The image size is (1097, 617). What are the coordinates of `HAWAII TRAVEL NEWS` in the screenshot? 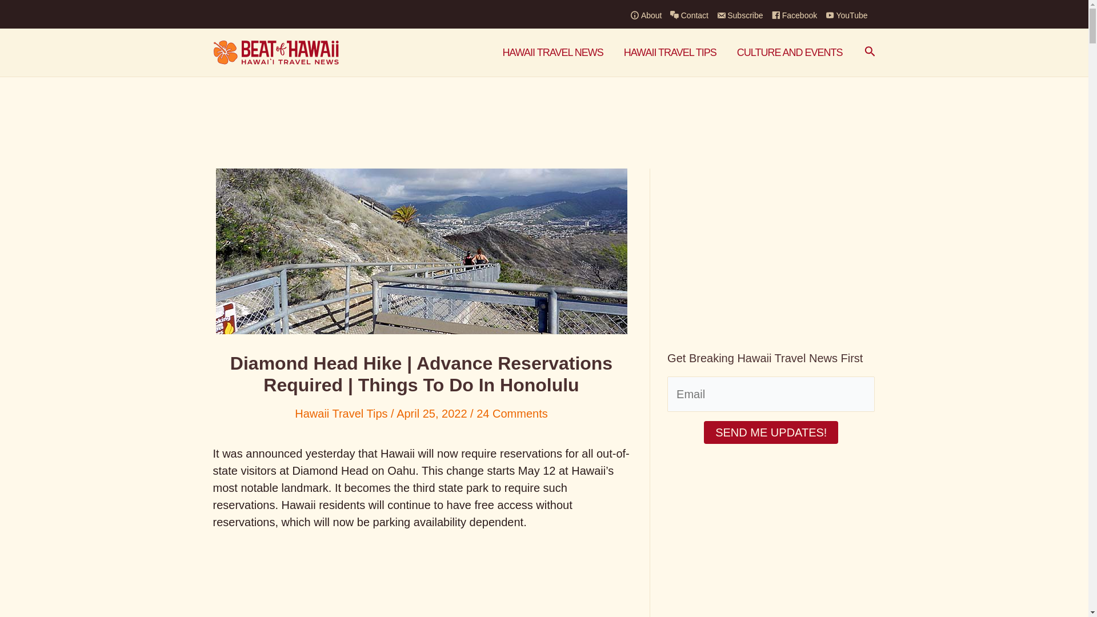 It's located at (552, 52).